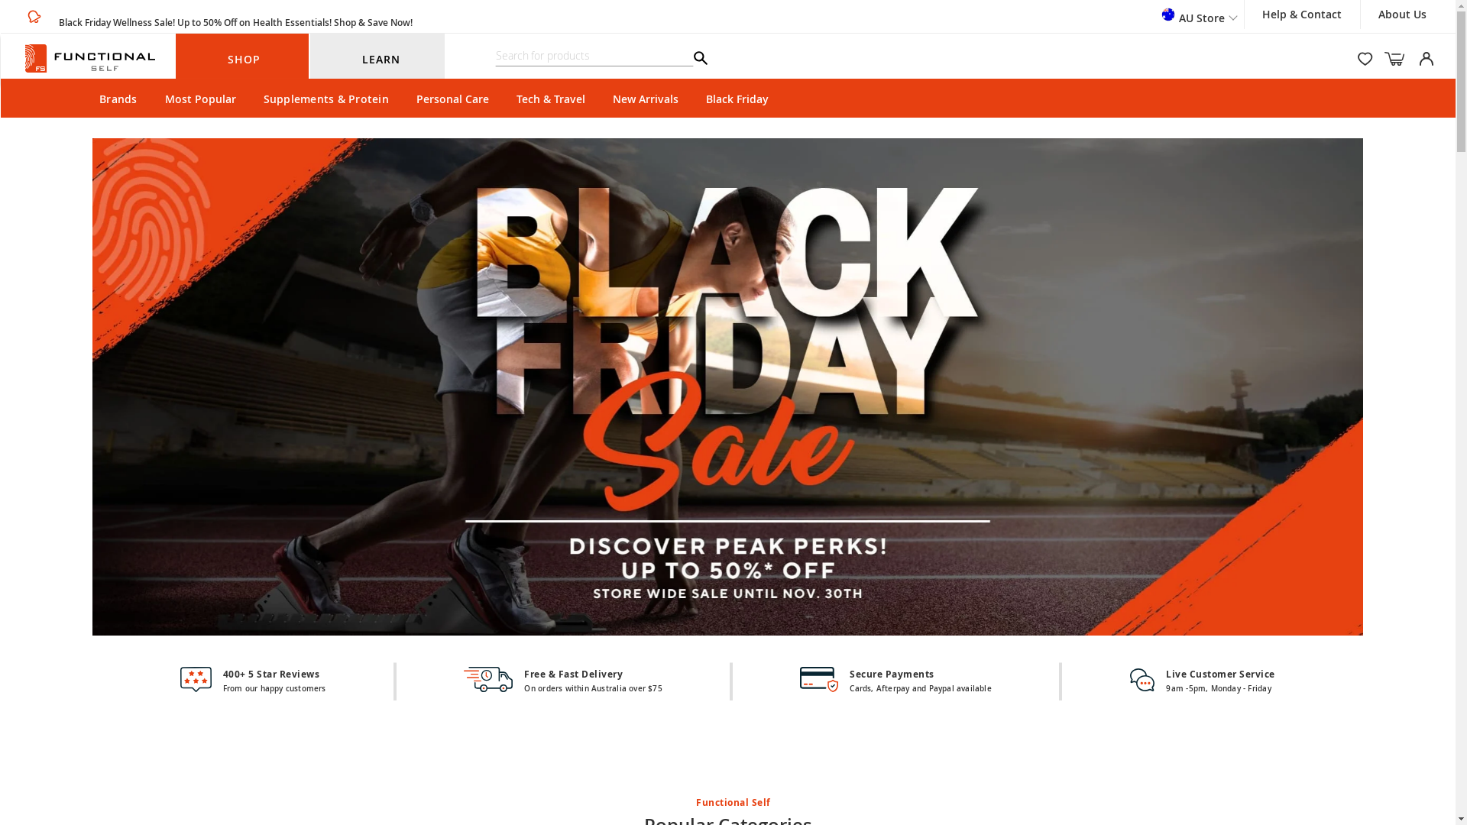 Image resolution: width=1467 pixels, height=825 pixels. Describe the element at coordinates (244, 60) in the screenshot. I see `SHOP` at that location.